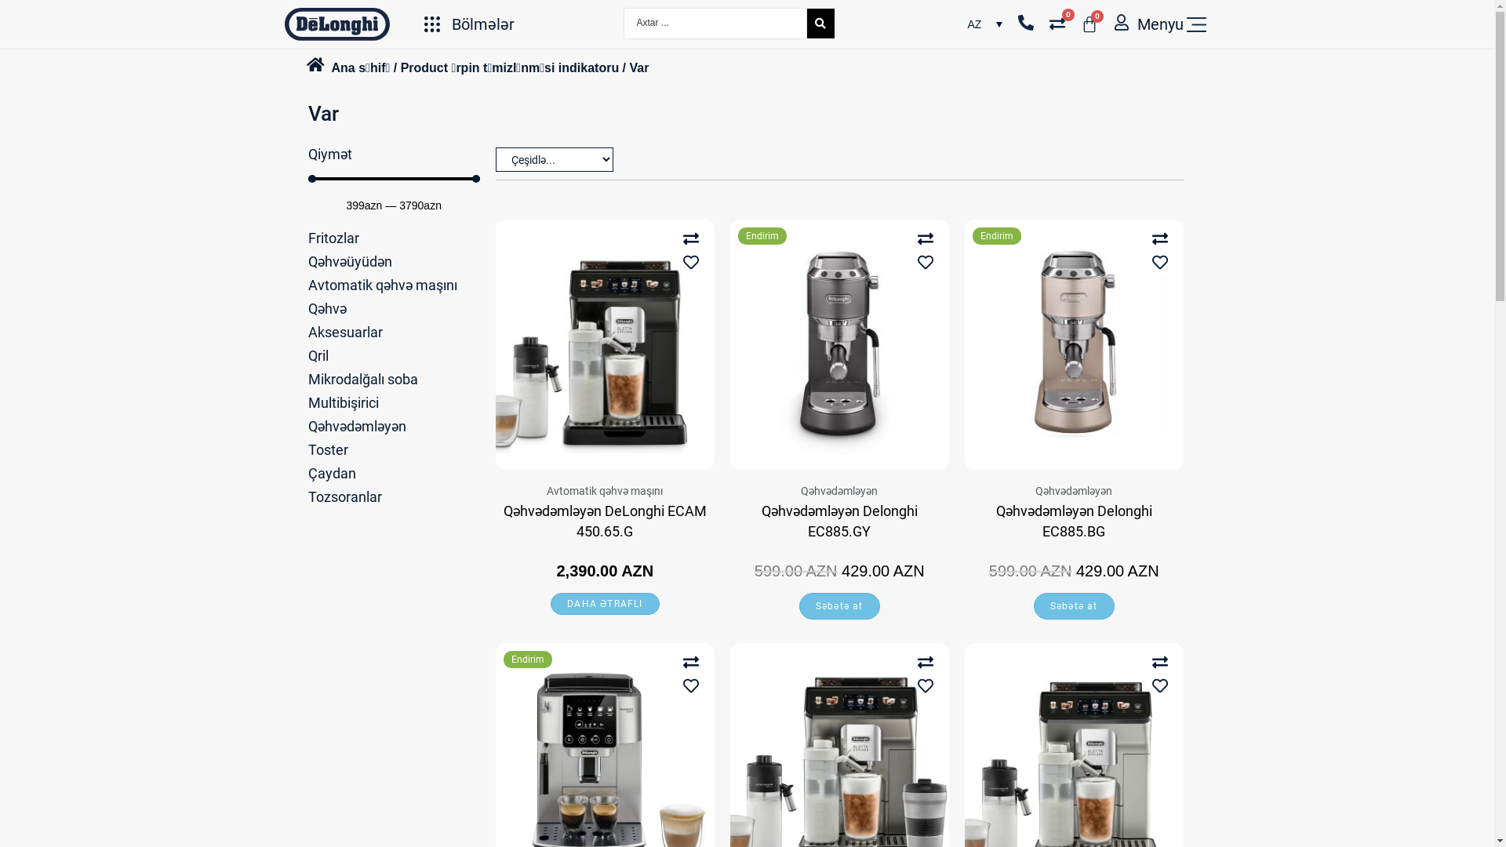  I want to click on Tozsoranlar, so click(344, 497).